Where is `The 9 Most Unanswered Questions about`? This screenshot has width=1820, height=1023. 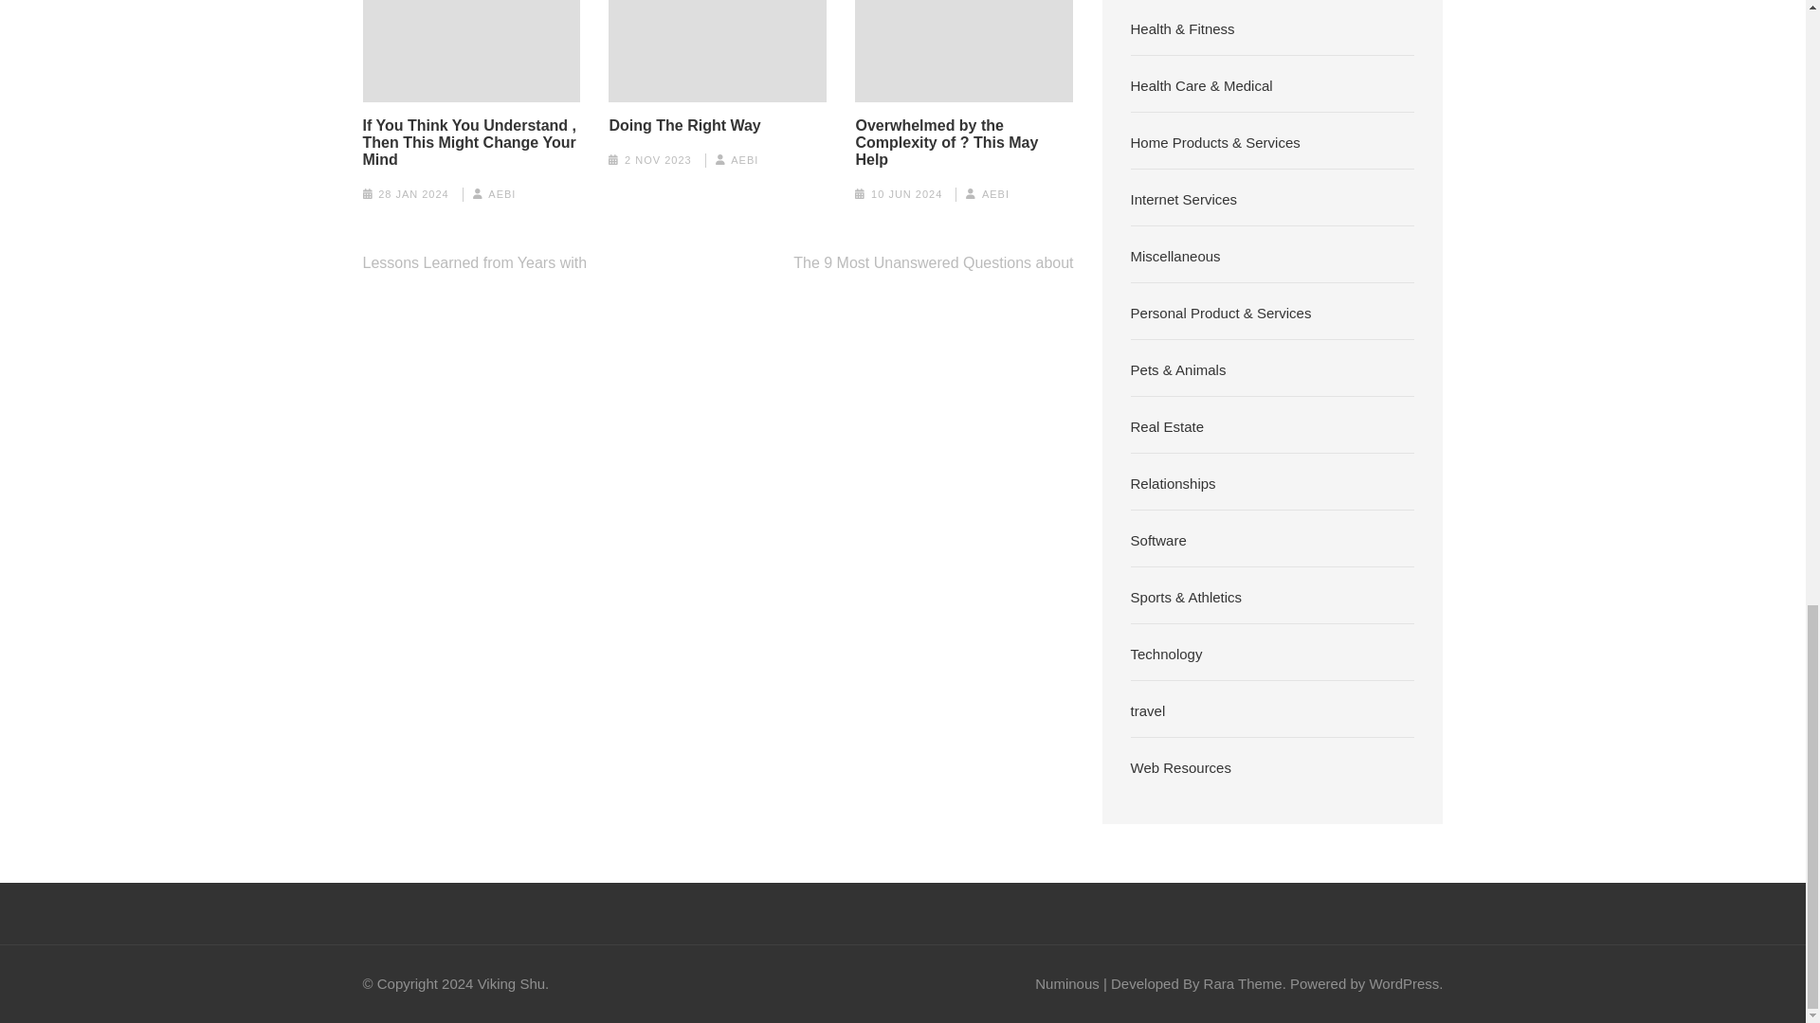 The 9 Most Unanswered Questions about is located at coordinates (933, 262).